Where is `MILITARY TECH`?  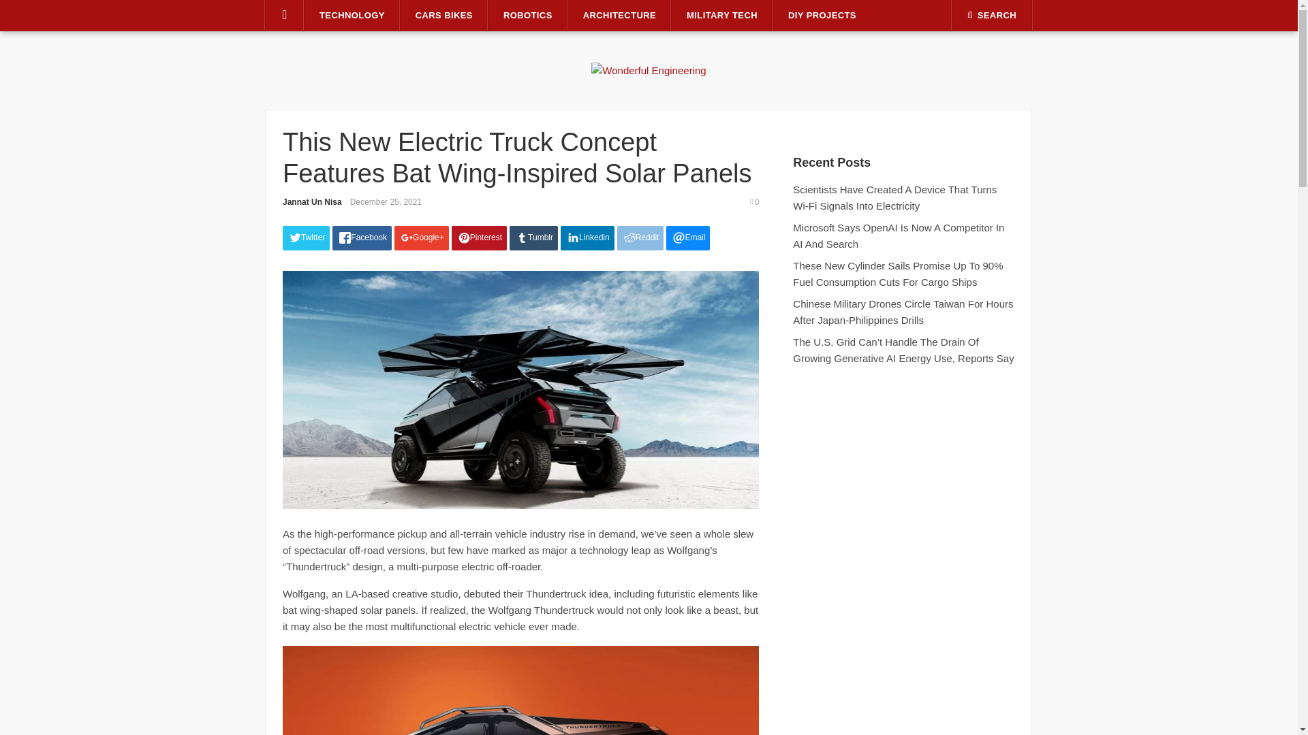 MILITARY TECH is located at coordinates (722, 16).